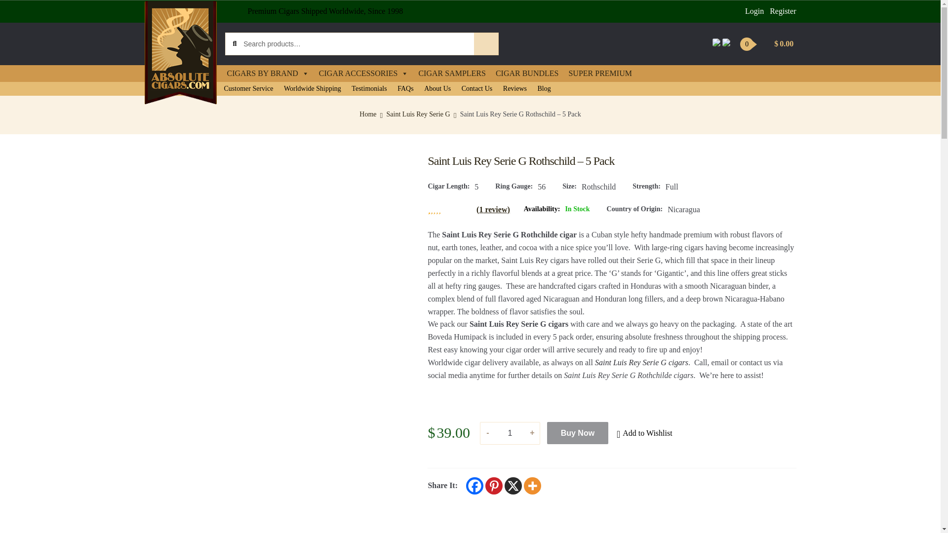 This screenshot has width=948, height=533. I want to click on 1, so click(510, 433).